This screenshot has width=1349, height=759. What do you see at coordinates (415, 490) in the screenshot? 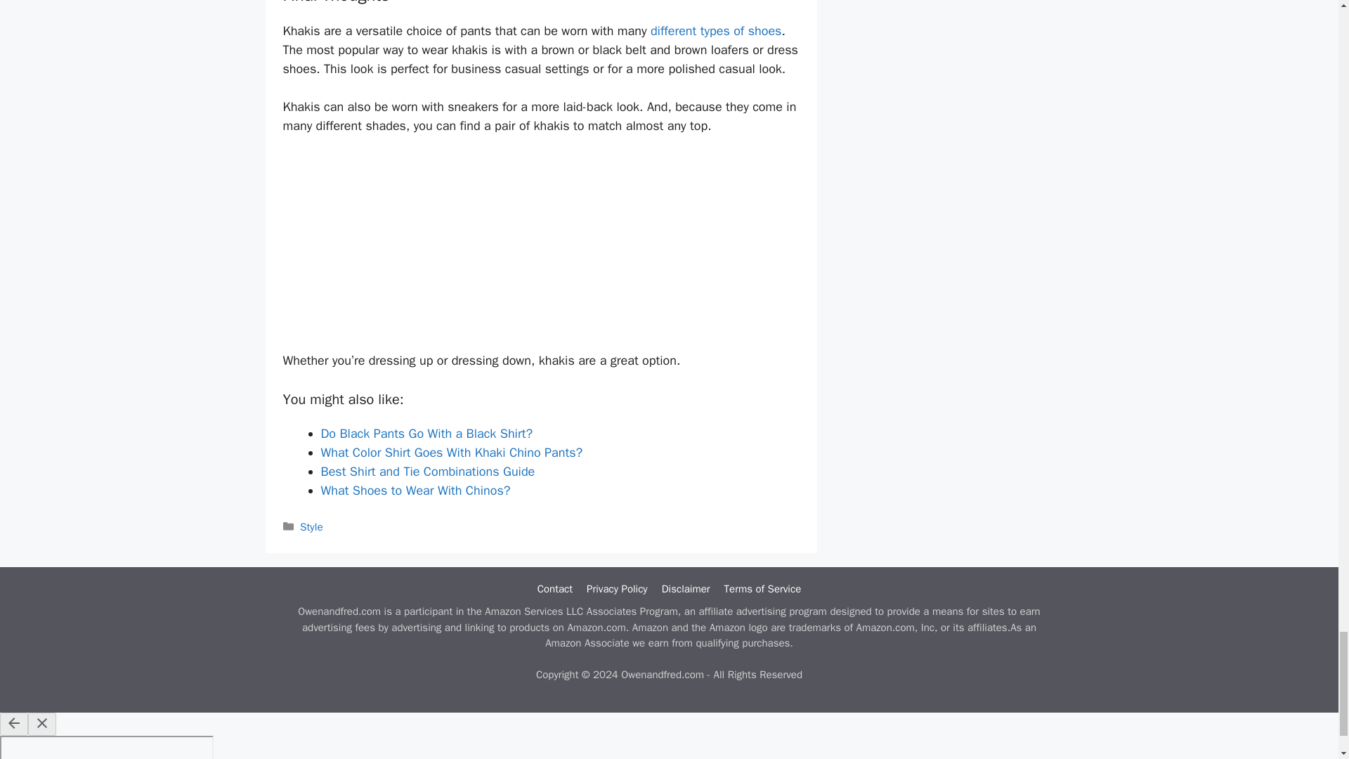
I see `What Shoes to Wear With Chinos?` at bounding box center [415, 490].